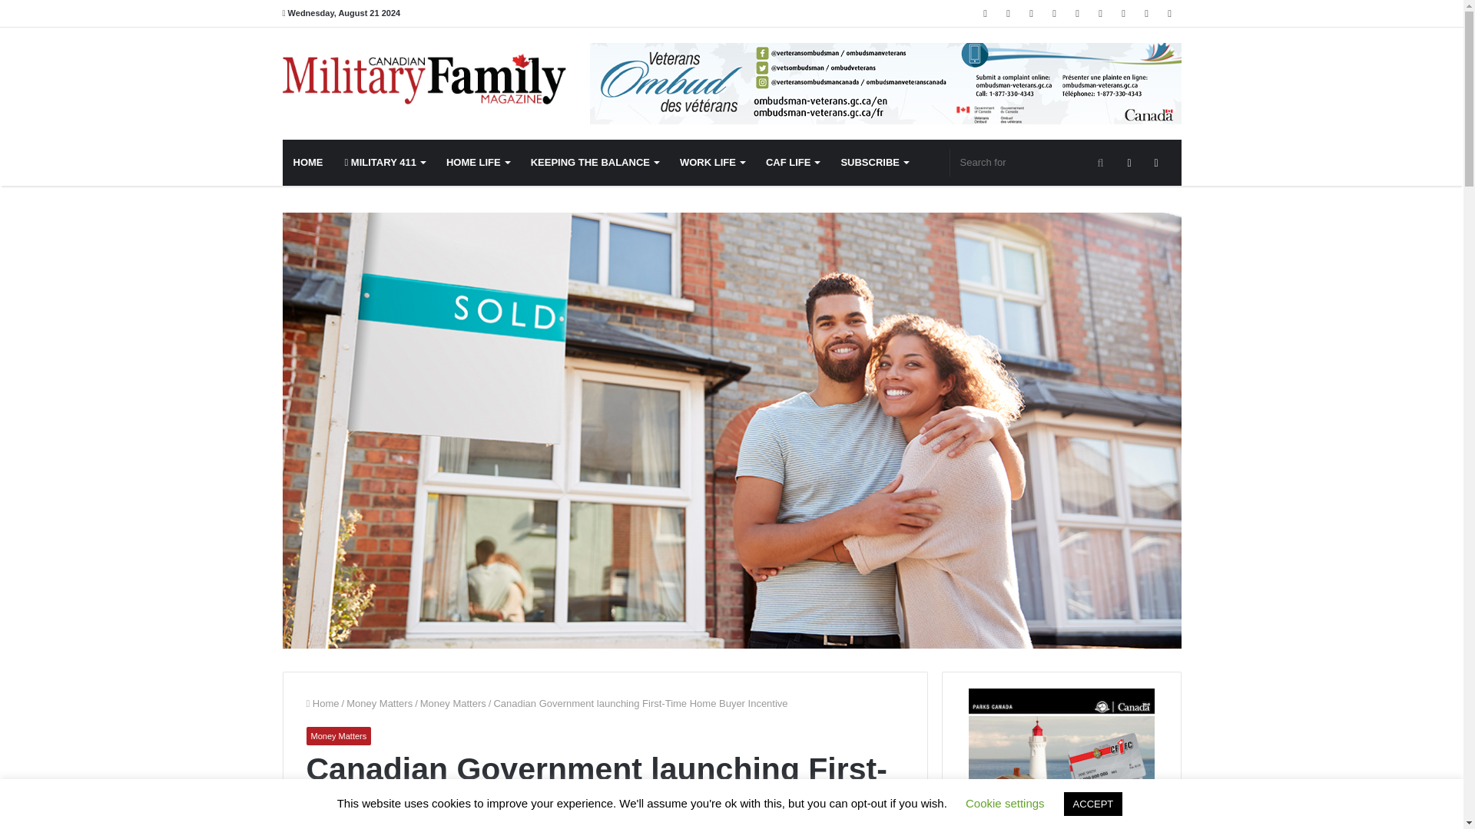 The image size is (1475, 829). What do you see at coordinates (712, 163) in the screenshot?
I see `WORK LIFE` at bounding box center [712, 163].